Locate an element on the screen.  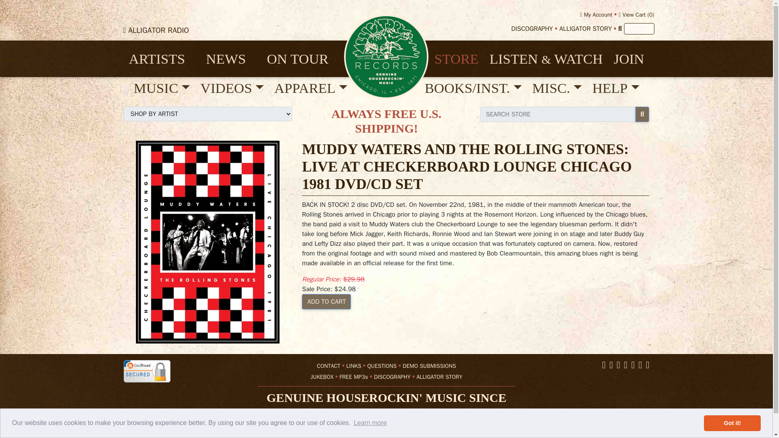
STORE is located at coordinates (456, 59).